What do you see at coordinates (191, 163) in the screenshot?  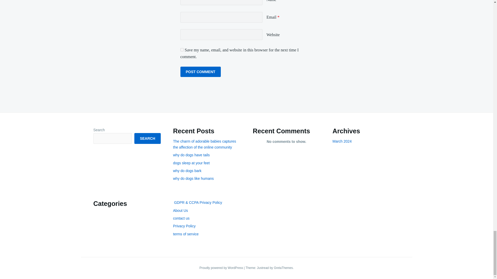 I see `dogs sleep at your feet` at bounding box center [191, 163].